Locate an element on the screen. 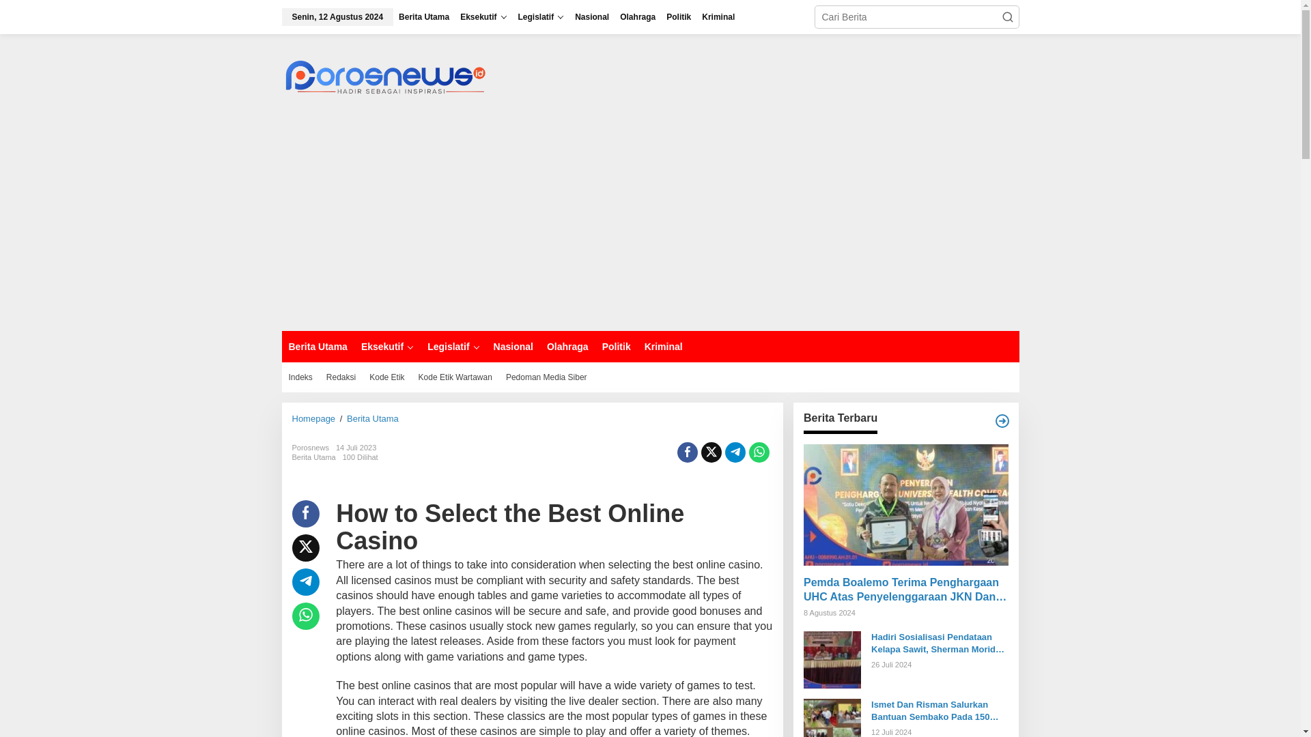 The image size is (1311, 737). Indeks is located at coordinates (300, 377).